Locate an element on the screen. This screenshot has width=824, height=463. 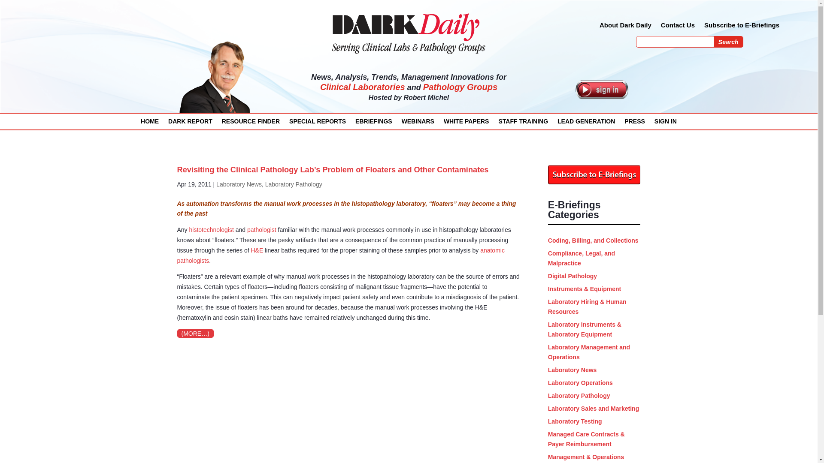
dark-daily-serving-clinical-labs is located at coordinates (409, 33).